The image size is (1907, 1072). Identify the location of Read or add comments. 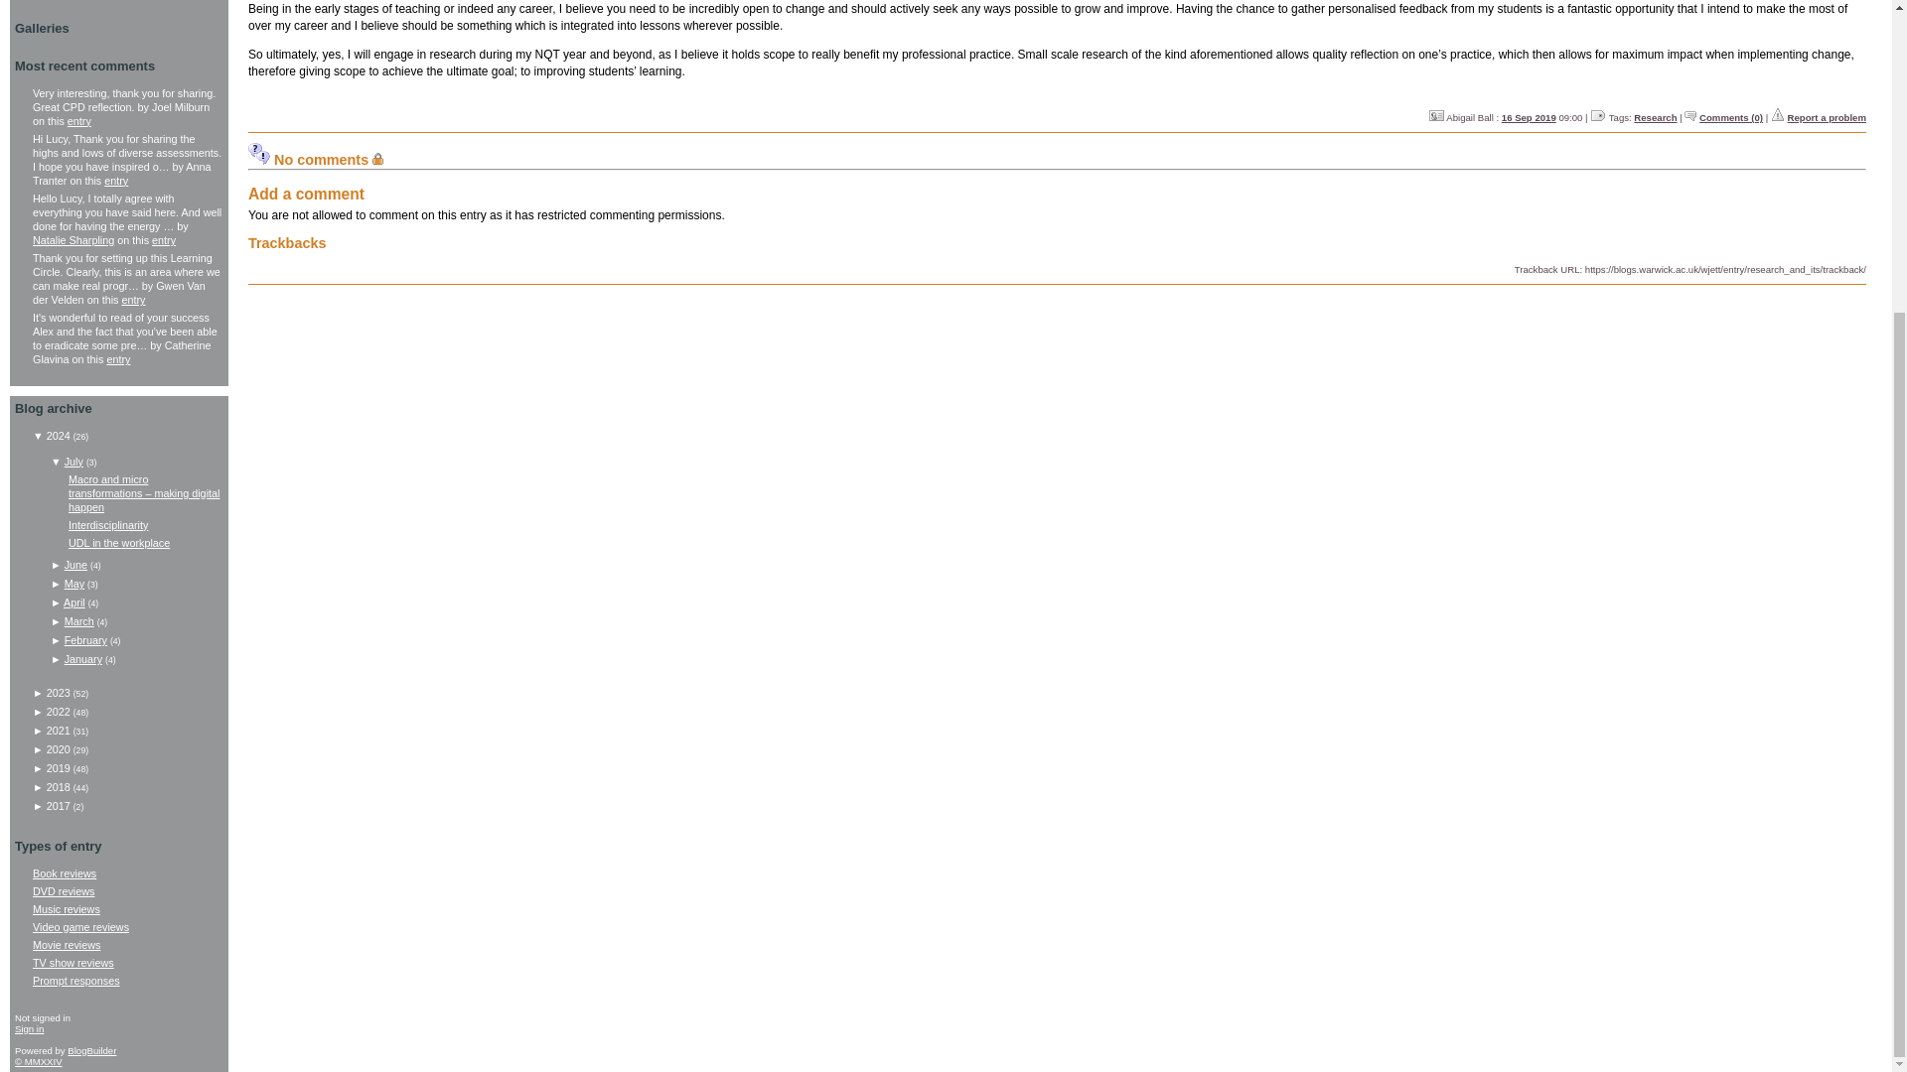
(1730, 117).